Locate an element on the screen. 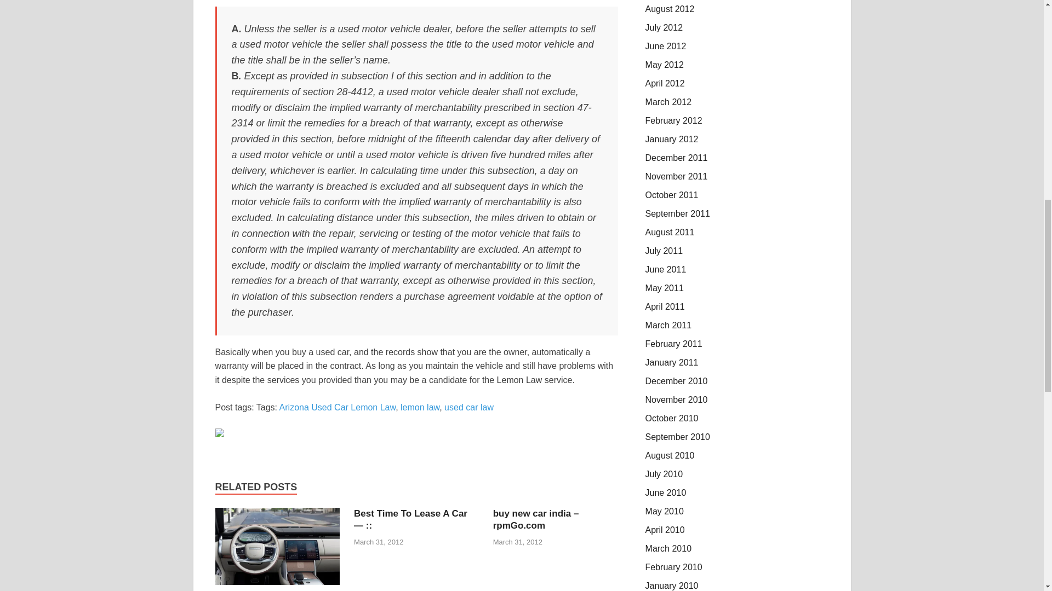  January 2012 is located at coordinates (672, 139).